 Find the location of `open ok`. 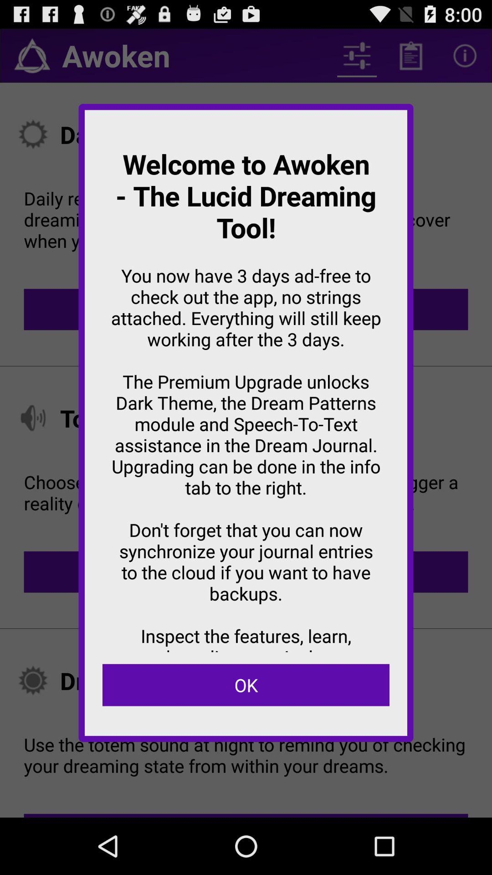

open ok is located at coordinates (246, 685).